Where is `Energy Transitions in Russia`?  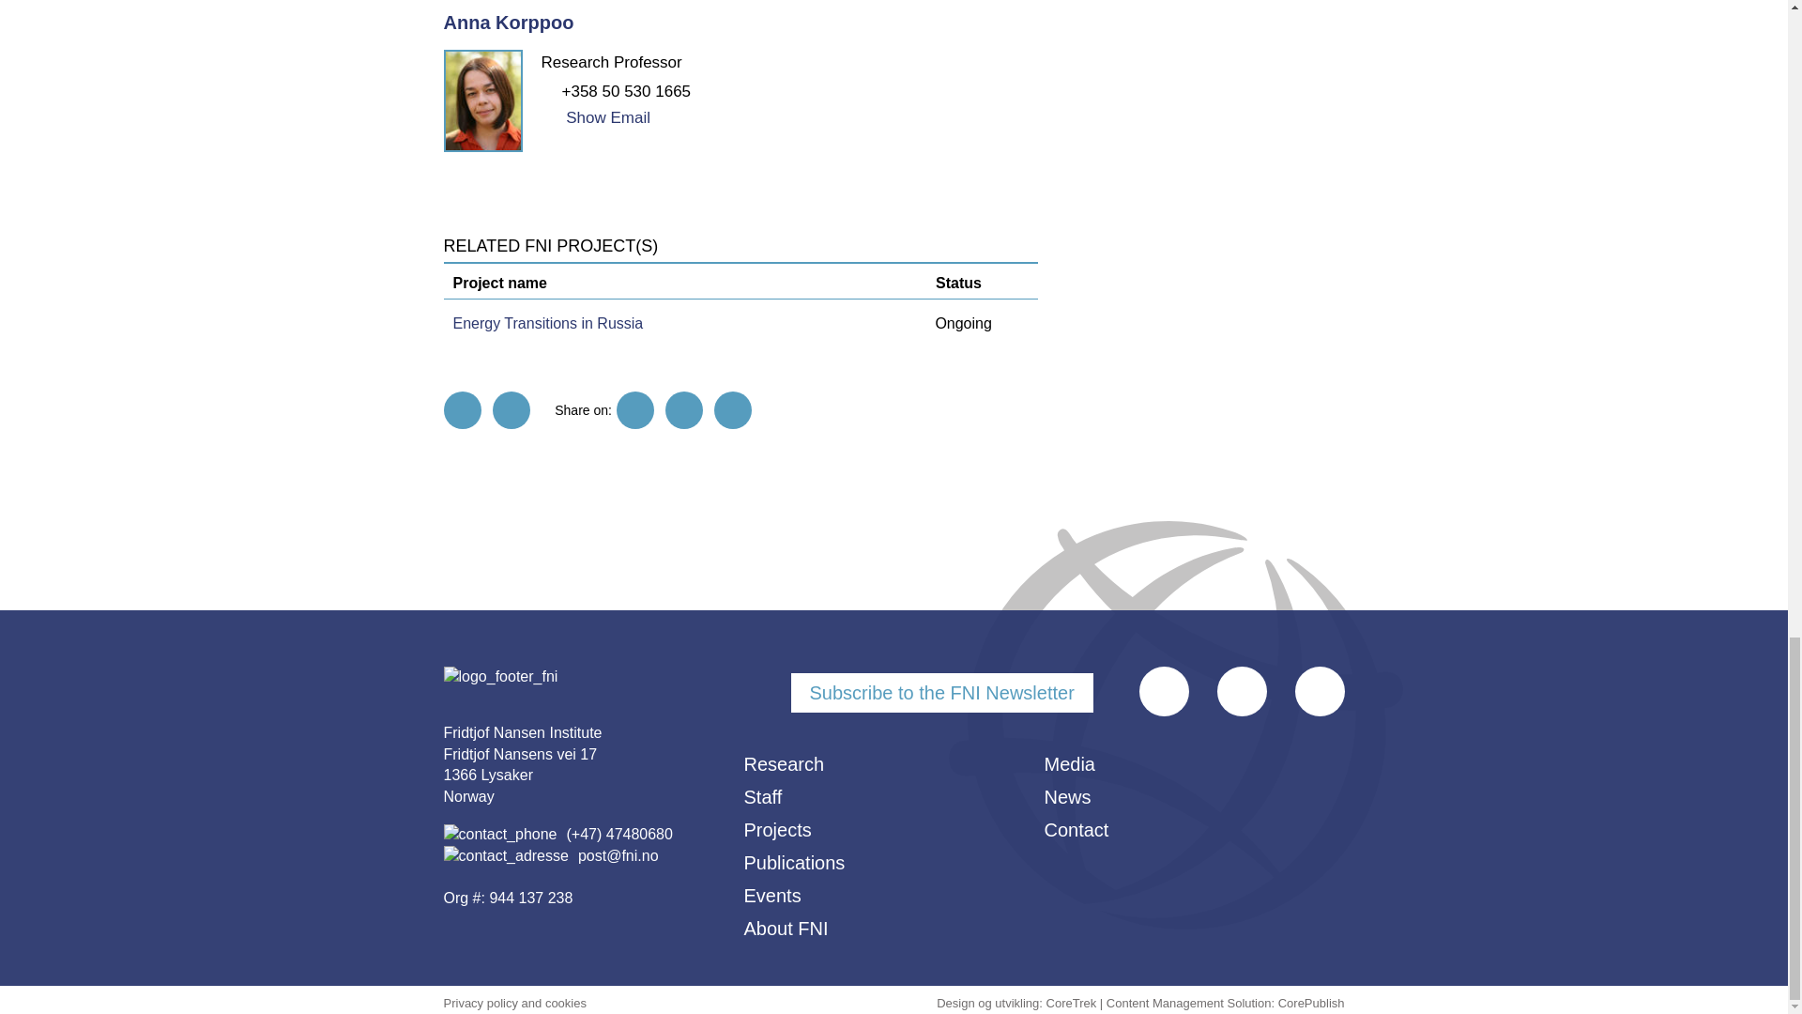 Energy Transitions in Russia is located at coordinates (547, 323).